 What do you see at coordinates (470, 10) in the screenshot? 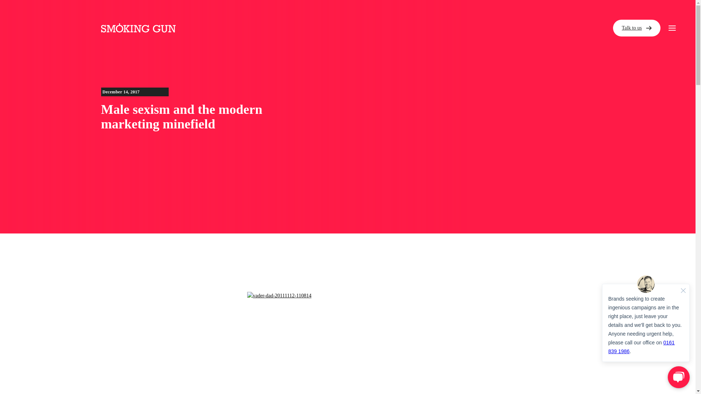
I see `resources and news` at bounding box center [470, 10].